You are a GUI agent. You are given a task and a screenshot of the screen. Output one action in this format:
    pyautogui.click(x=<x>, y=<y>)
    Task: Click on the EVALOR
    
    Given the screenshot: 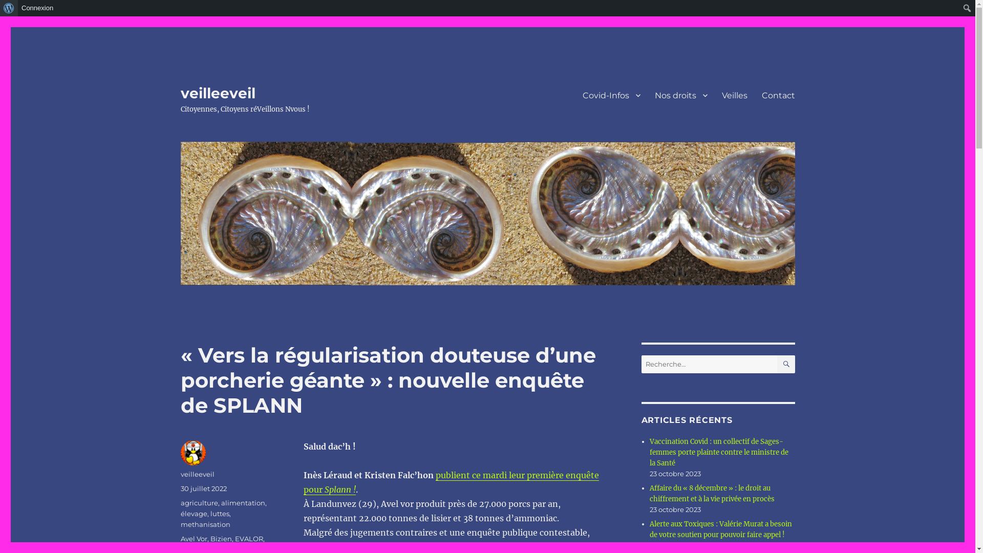 What is the action you would take?
    pyautogui.click(x=249, y=539)
    